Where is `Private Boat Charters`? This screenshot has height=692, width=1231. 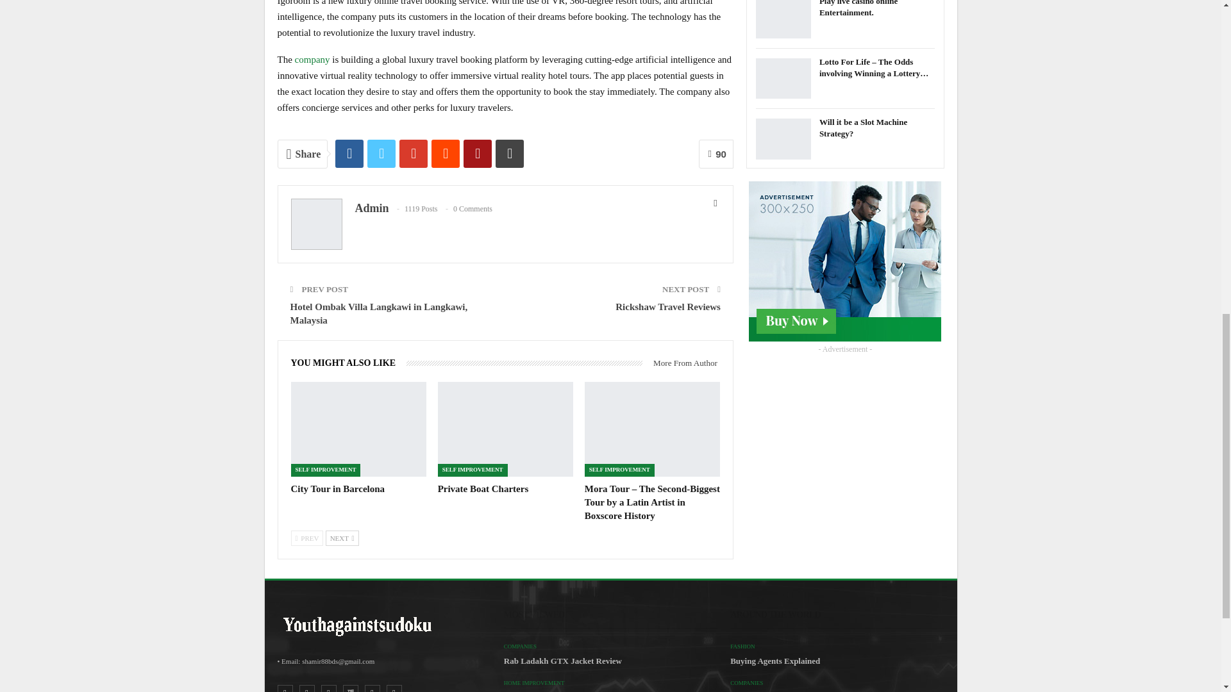 Private Boat Charters is located at coordinates (483, 488).